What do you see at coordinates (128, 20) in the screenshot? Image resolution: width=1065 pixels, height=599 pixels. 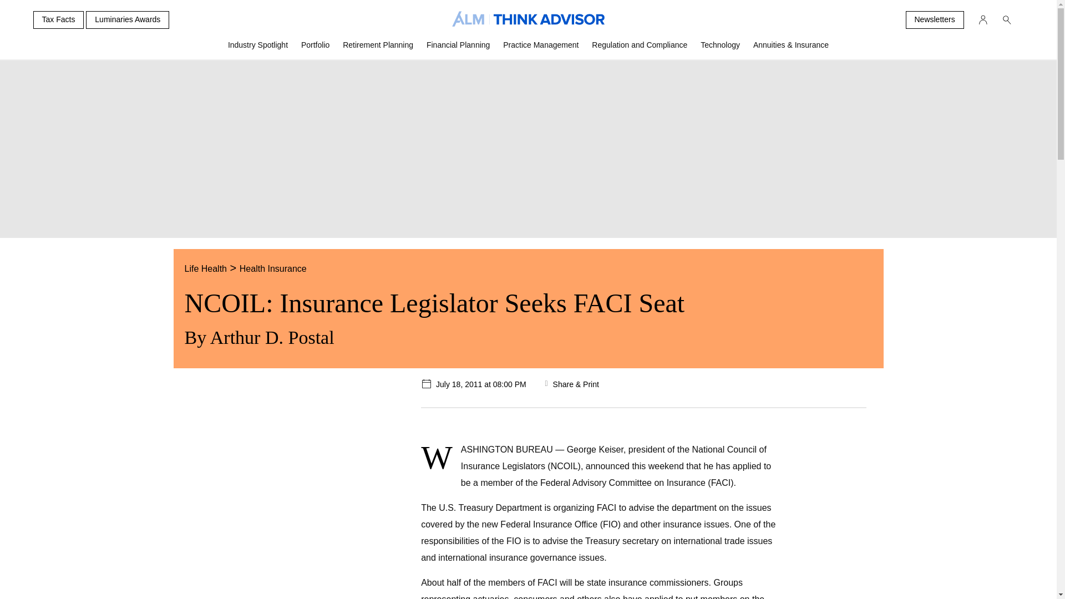 I see `Luminaries Awards` at bounding box center [128, 20].